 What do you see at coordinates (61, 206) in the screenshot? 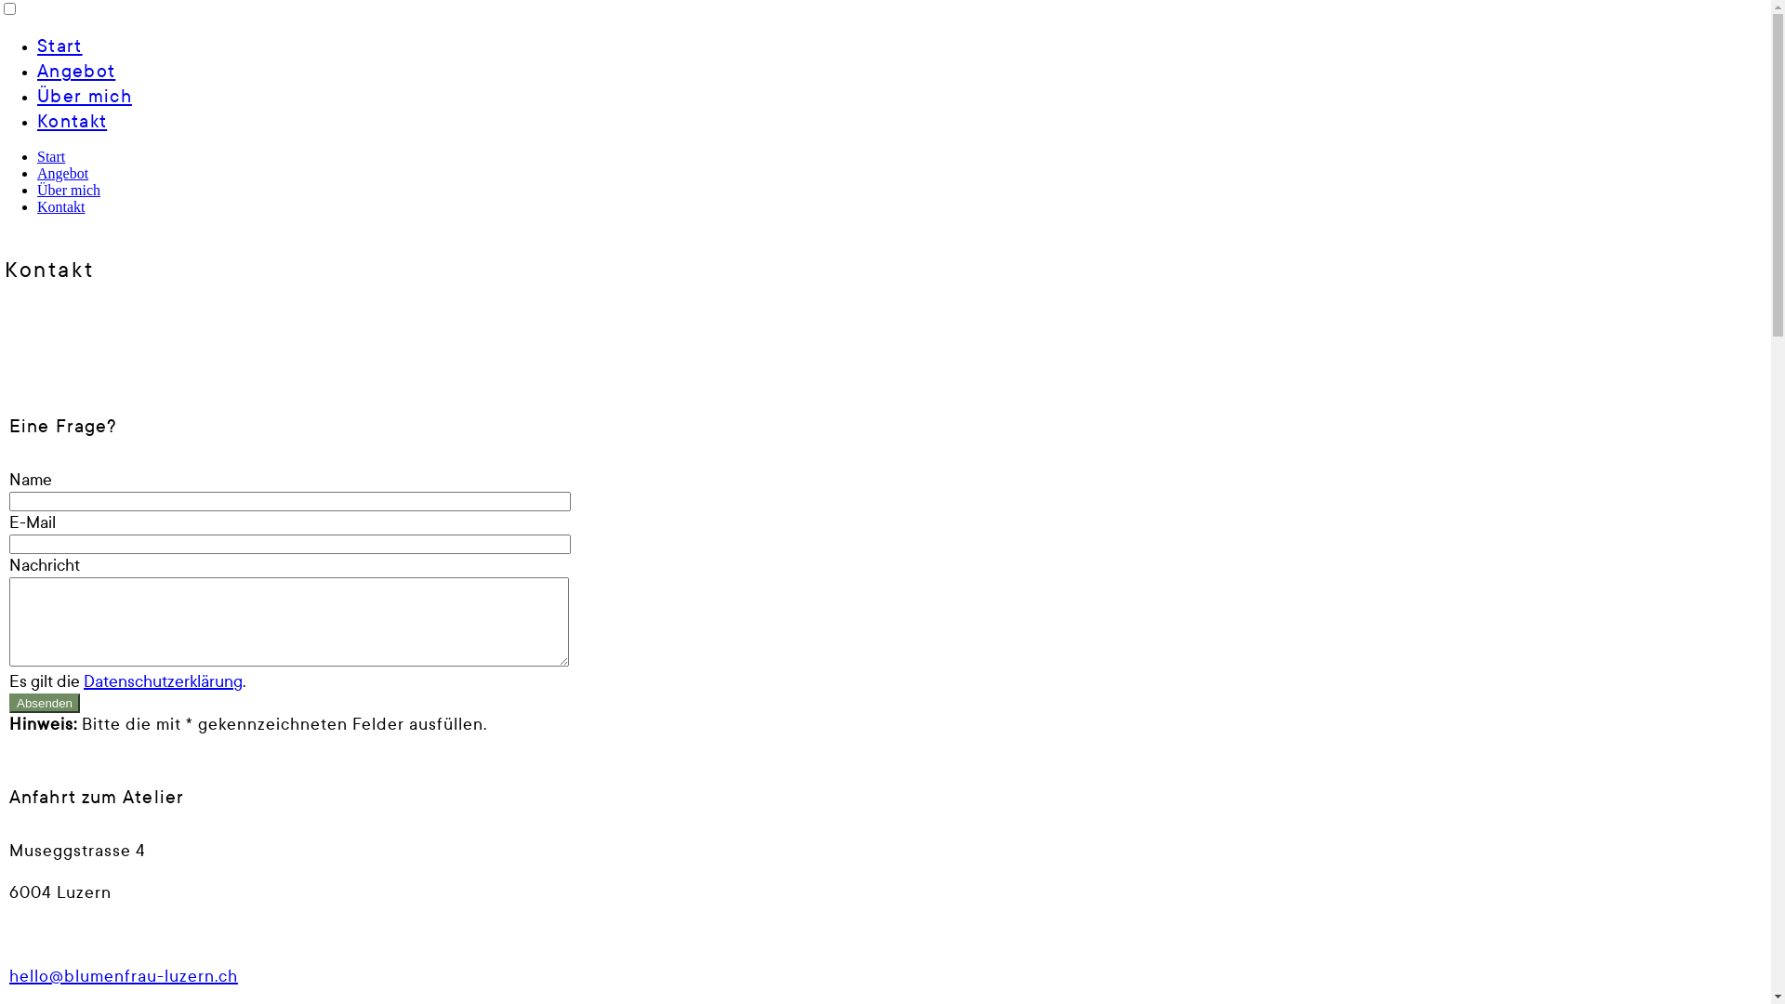
I see `Kontakt` at bounding box center [61, 206].